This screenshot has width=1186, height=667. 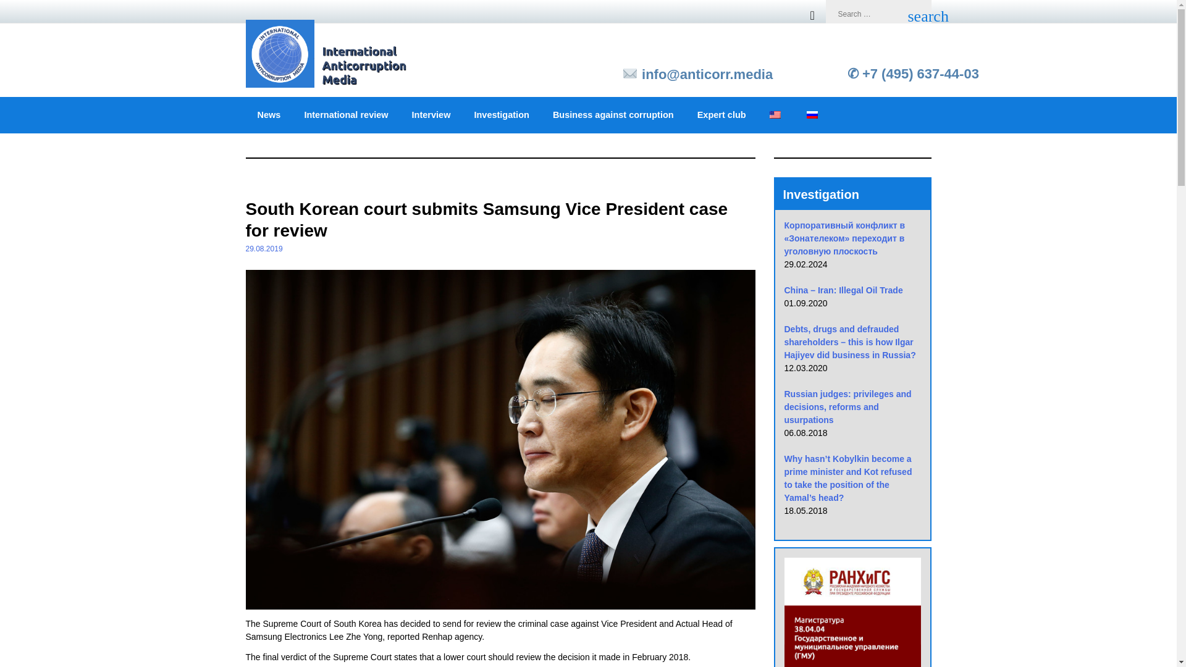 What do you see at coordinates (317, 181) in the screenshot?
I see `International review` at bounding box center [317, 181].